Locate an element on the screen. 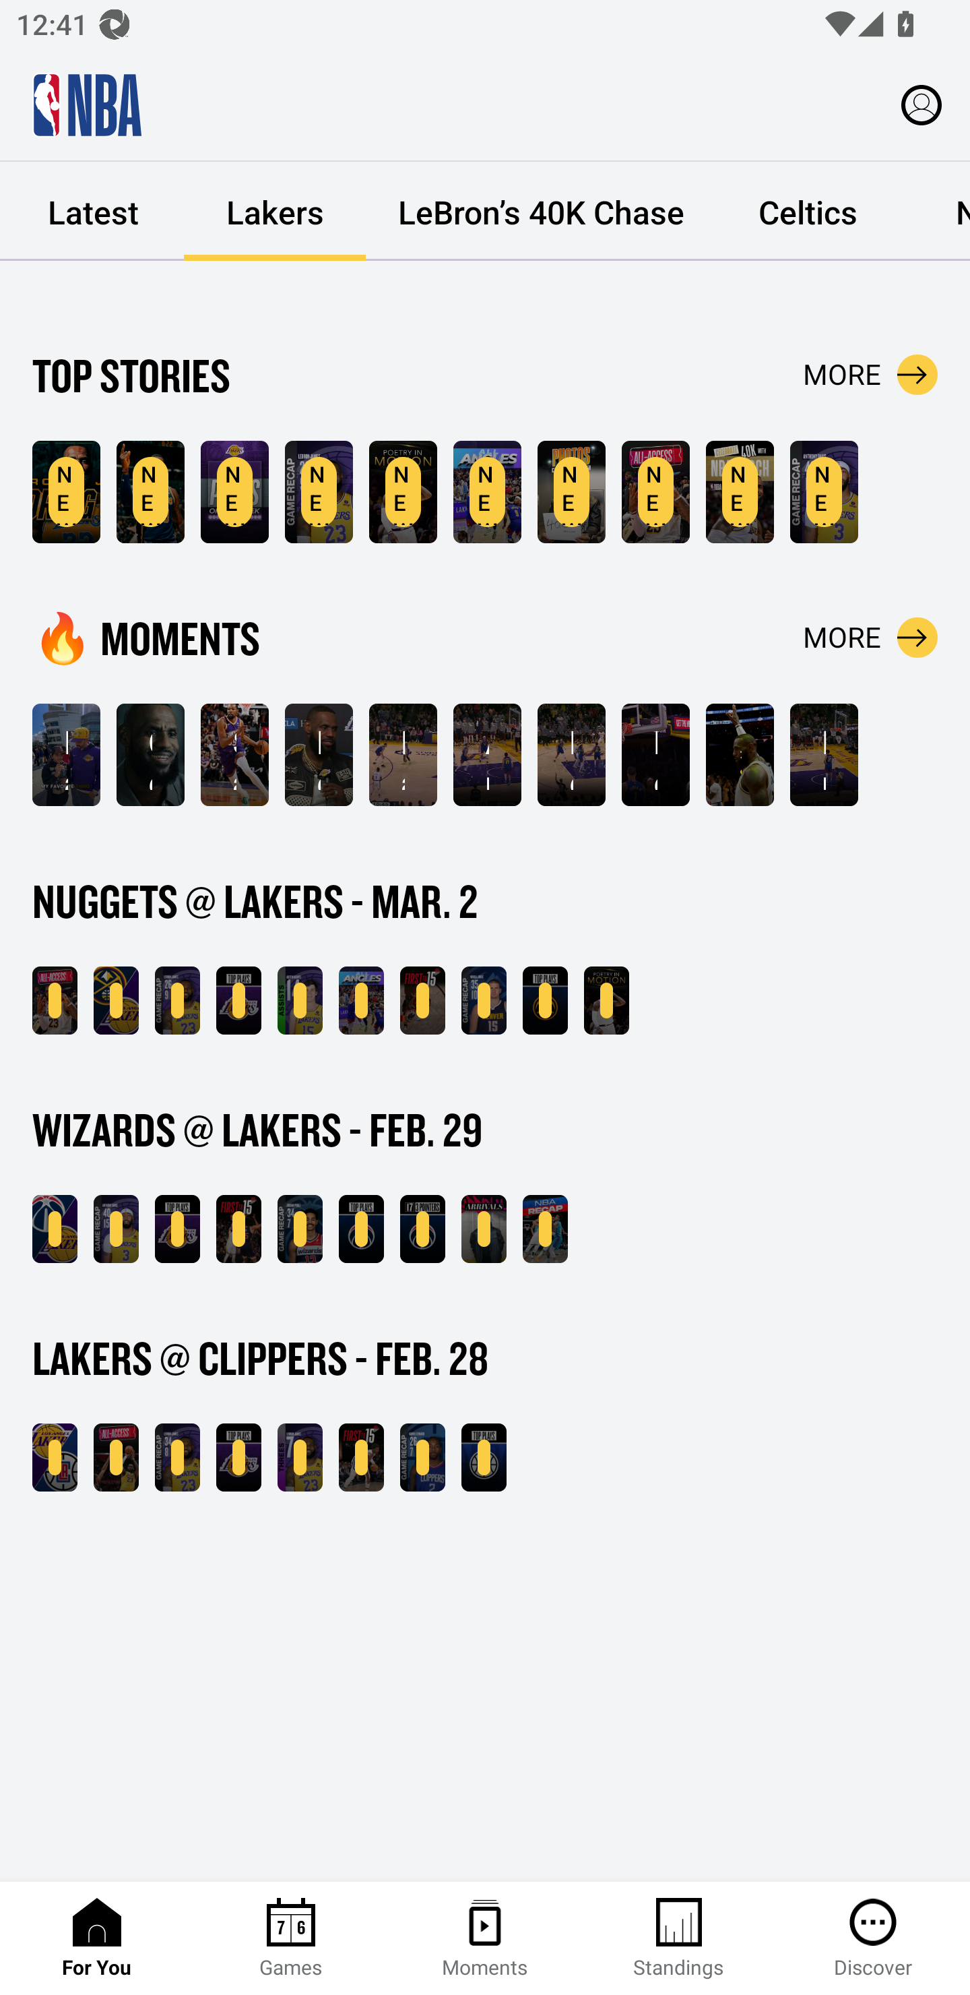 This screenshot has width=970, height=1995. NEW First To 15: Feb. 29th is located at coordinates (238, 1229).